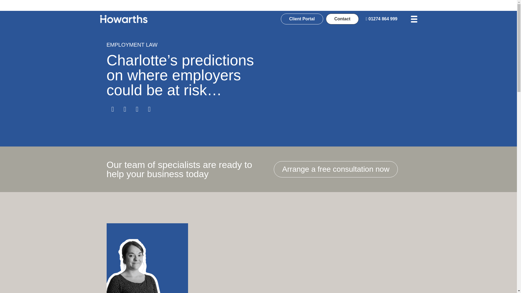  What do you see at coordinates (342, 19) in the screenshot?
I see `Contact` at bounding box center [342, 19].